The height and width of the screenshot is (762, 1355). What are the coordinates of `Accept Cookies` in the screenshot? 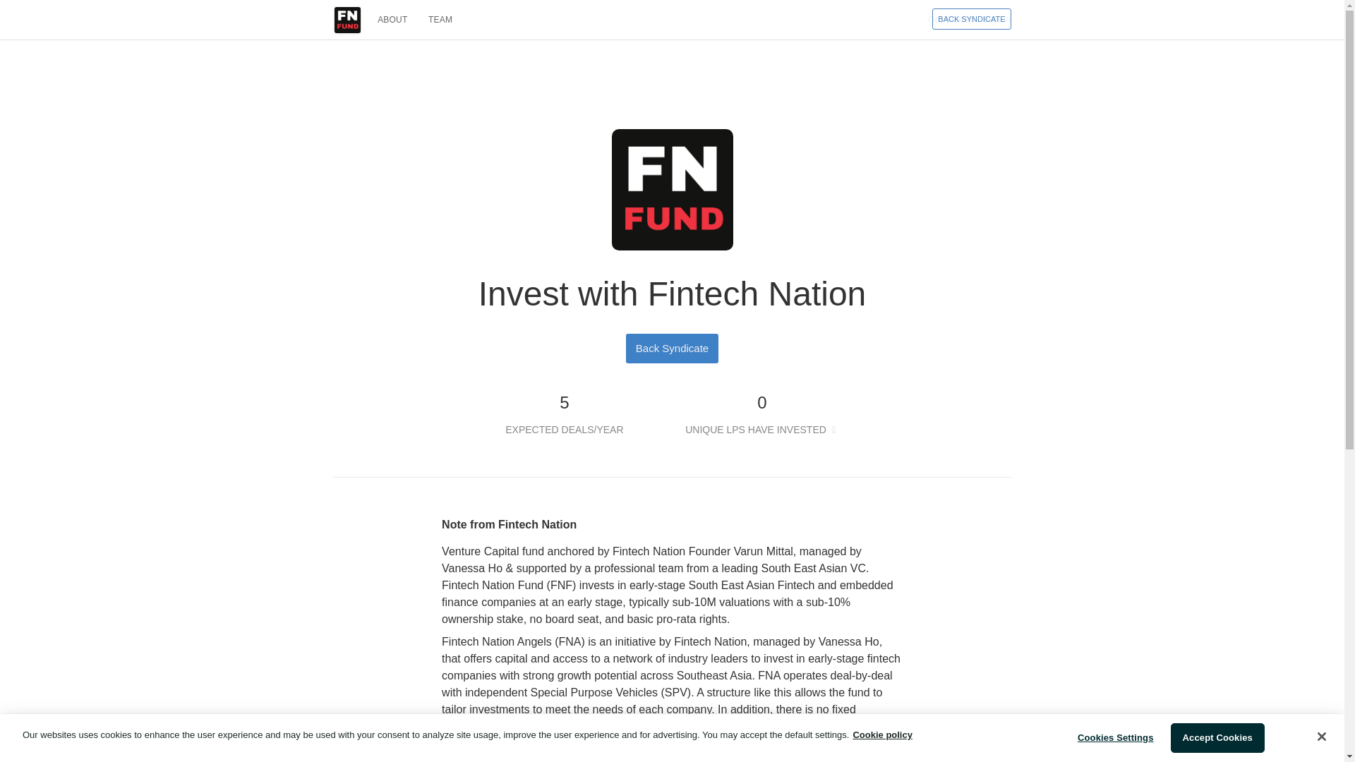 It's located at (1217, 738).